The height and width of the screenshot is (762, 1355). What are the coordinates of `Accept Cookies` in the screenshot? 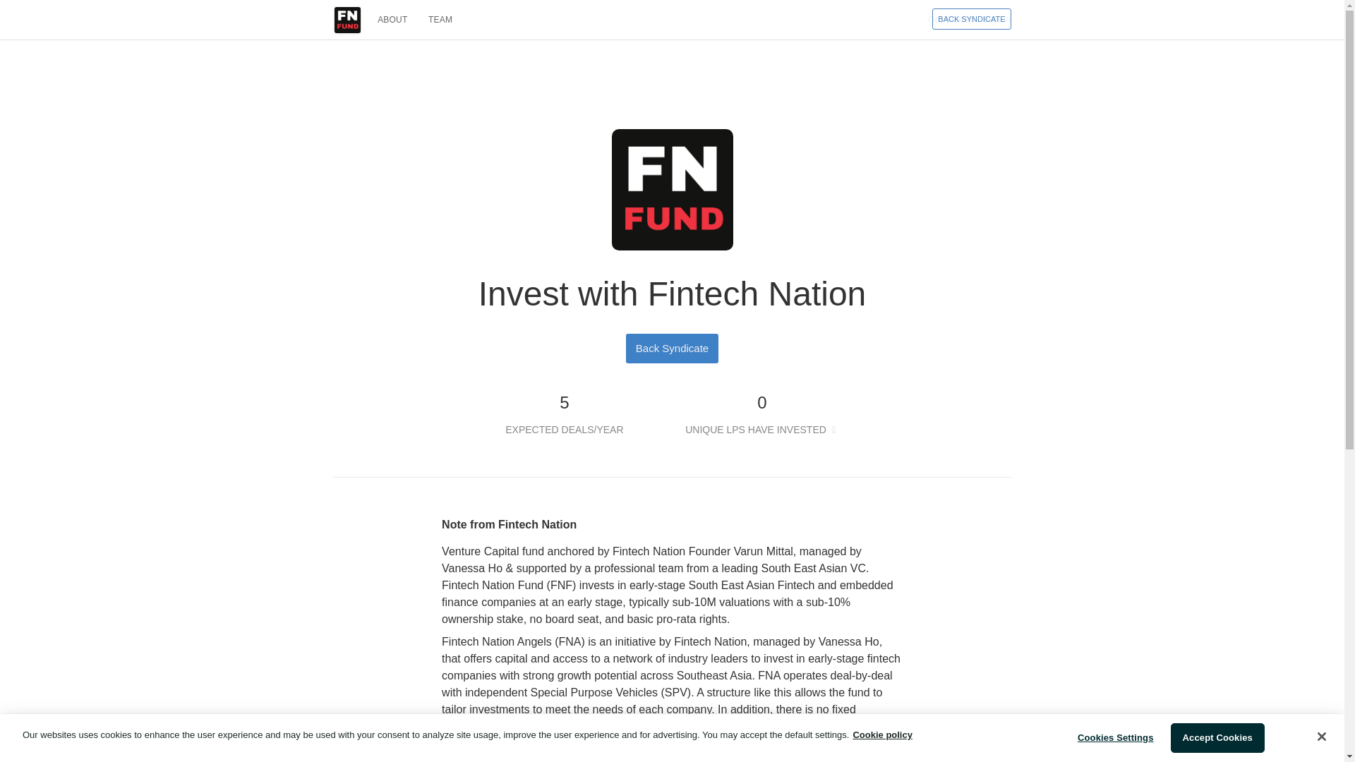 It's located at (1217, 738).